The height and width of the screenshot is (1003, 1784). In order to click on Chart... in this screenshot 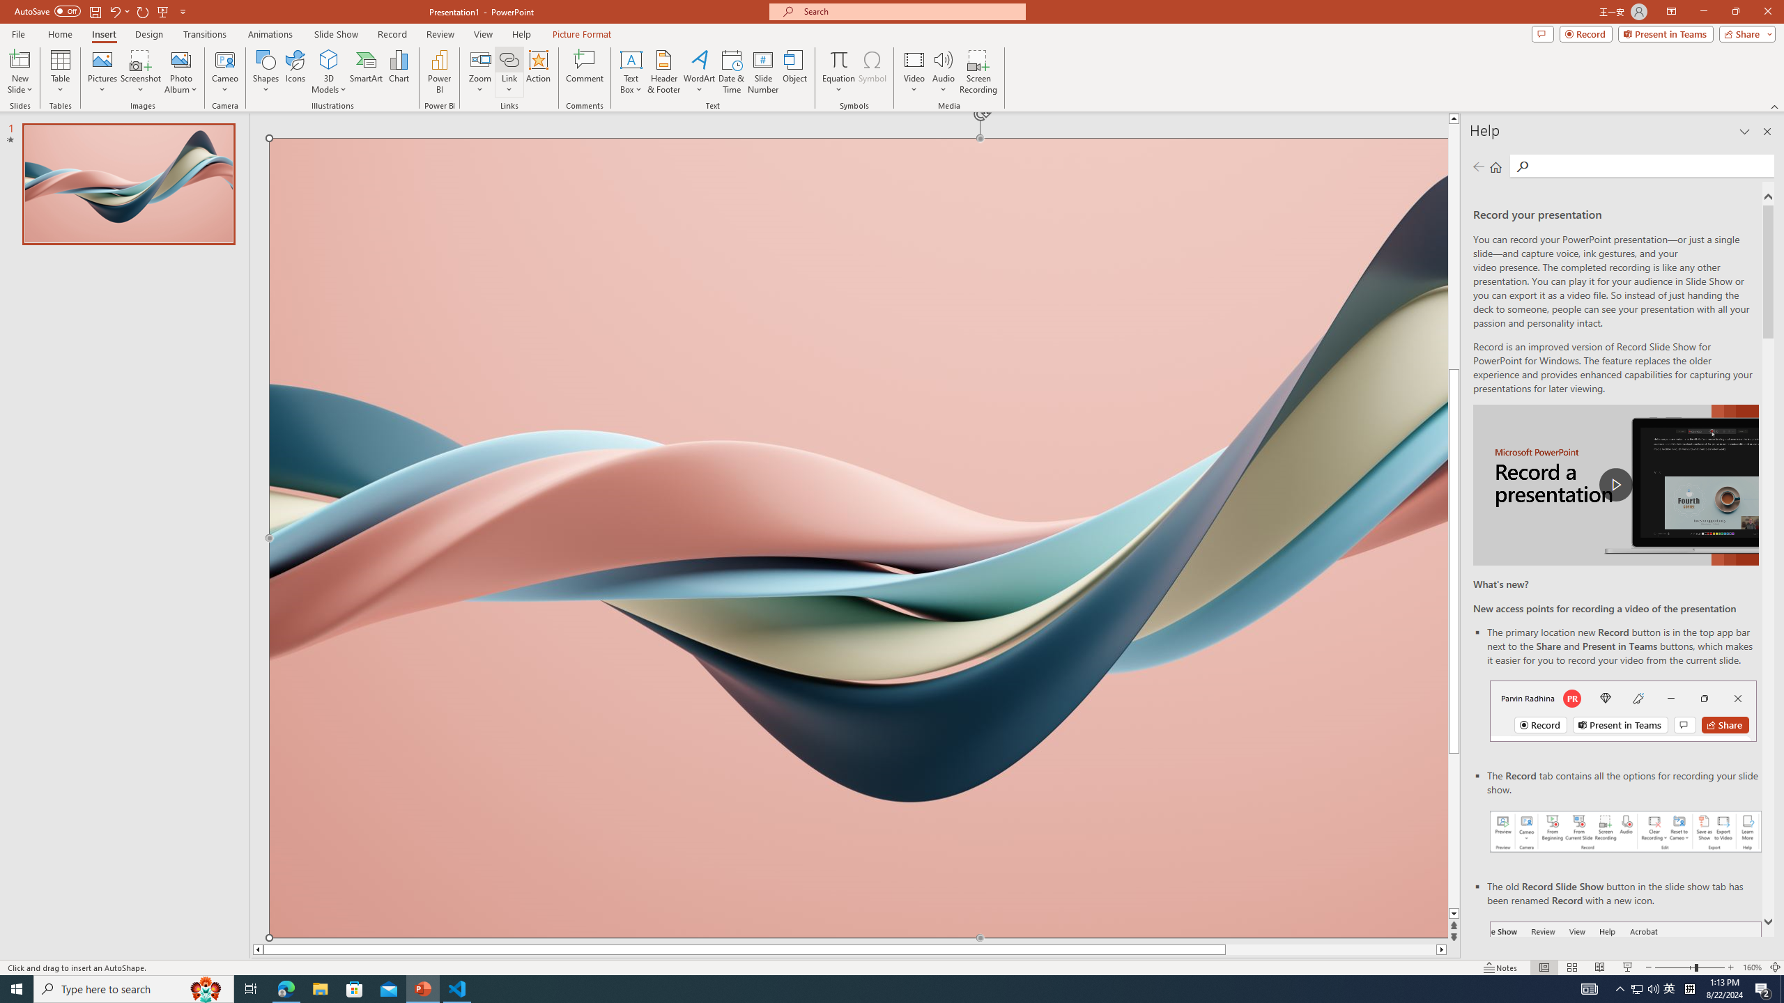, I will do `click(399, 72)`.